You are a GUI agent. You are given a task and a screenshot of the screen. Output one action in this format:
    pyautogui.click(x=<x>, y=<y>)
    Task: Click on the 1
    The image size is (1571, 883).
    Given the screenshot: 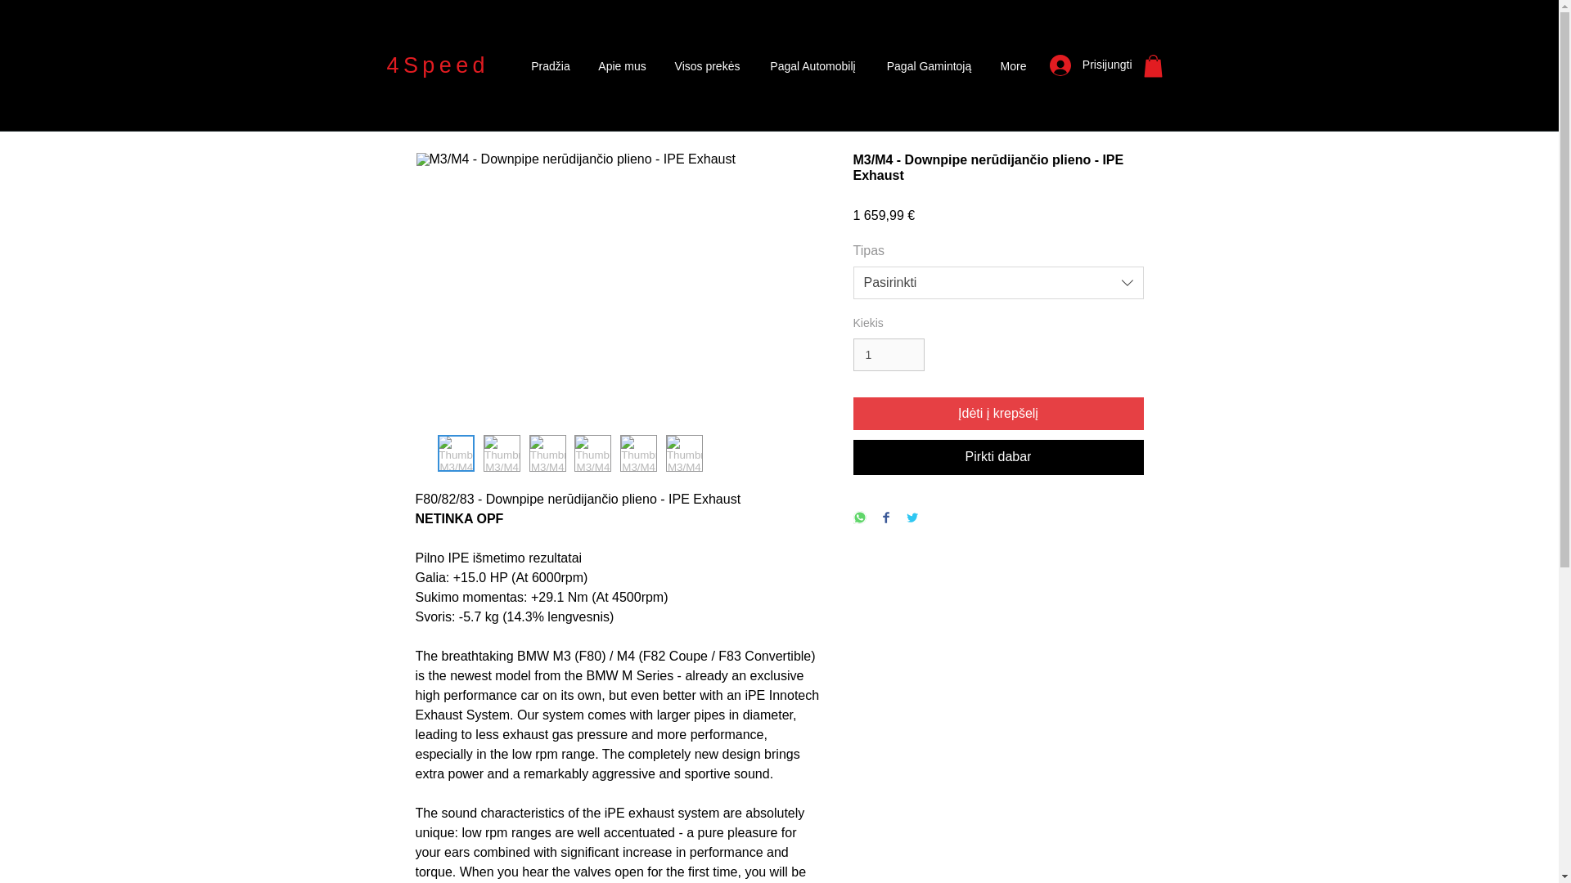 What is the action you would take?
    pyautogui.click(x=888, y=355)
    